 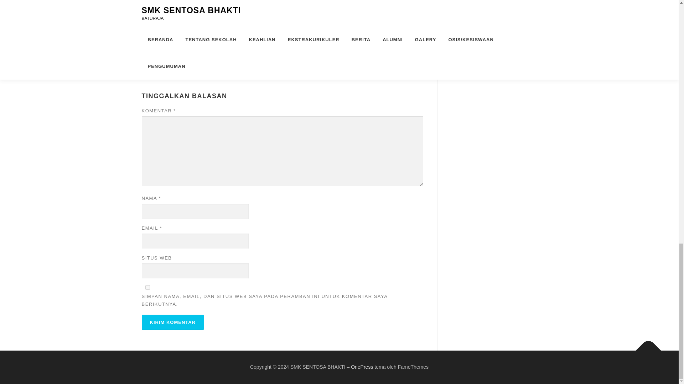 What do you see at coordinates (172, 322) in the screenshot?
I see `Kirim Komentar` at bounding box center [172, 322].